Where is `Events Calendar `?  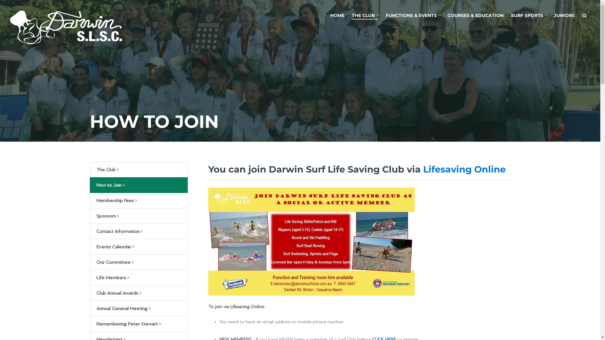
Events Calendar  is located at coordinates (139, 247).